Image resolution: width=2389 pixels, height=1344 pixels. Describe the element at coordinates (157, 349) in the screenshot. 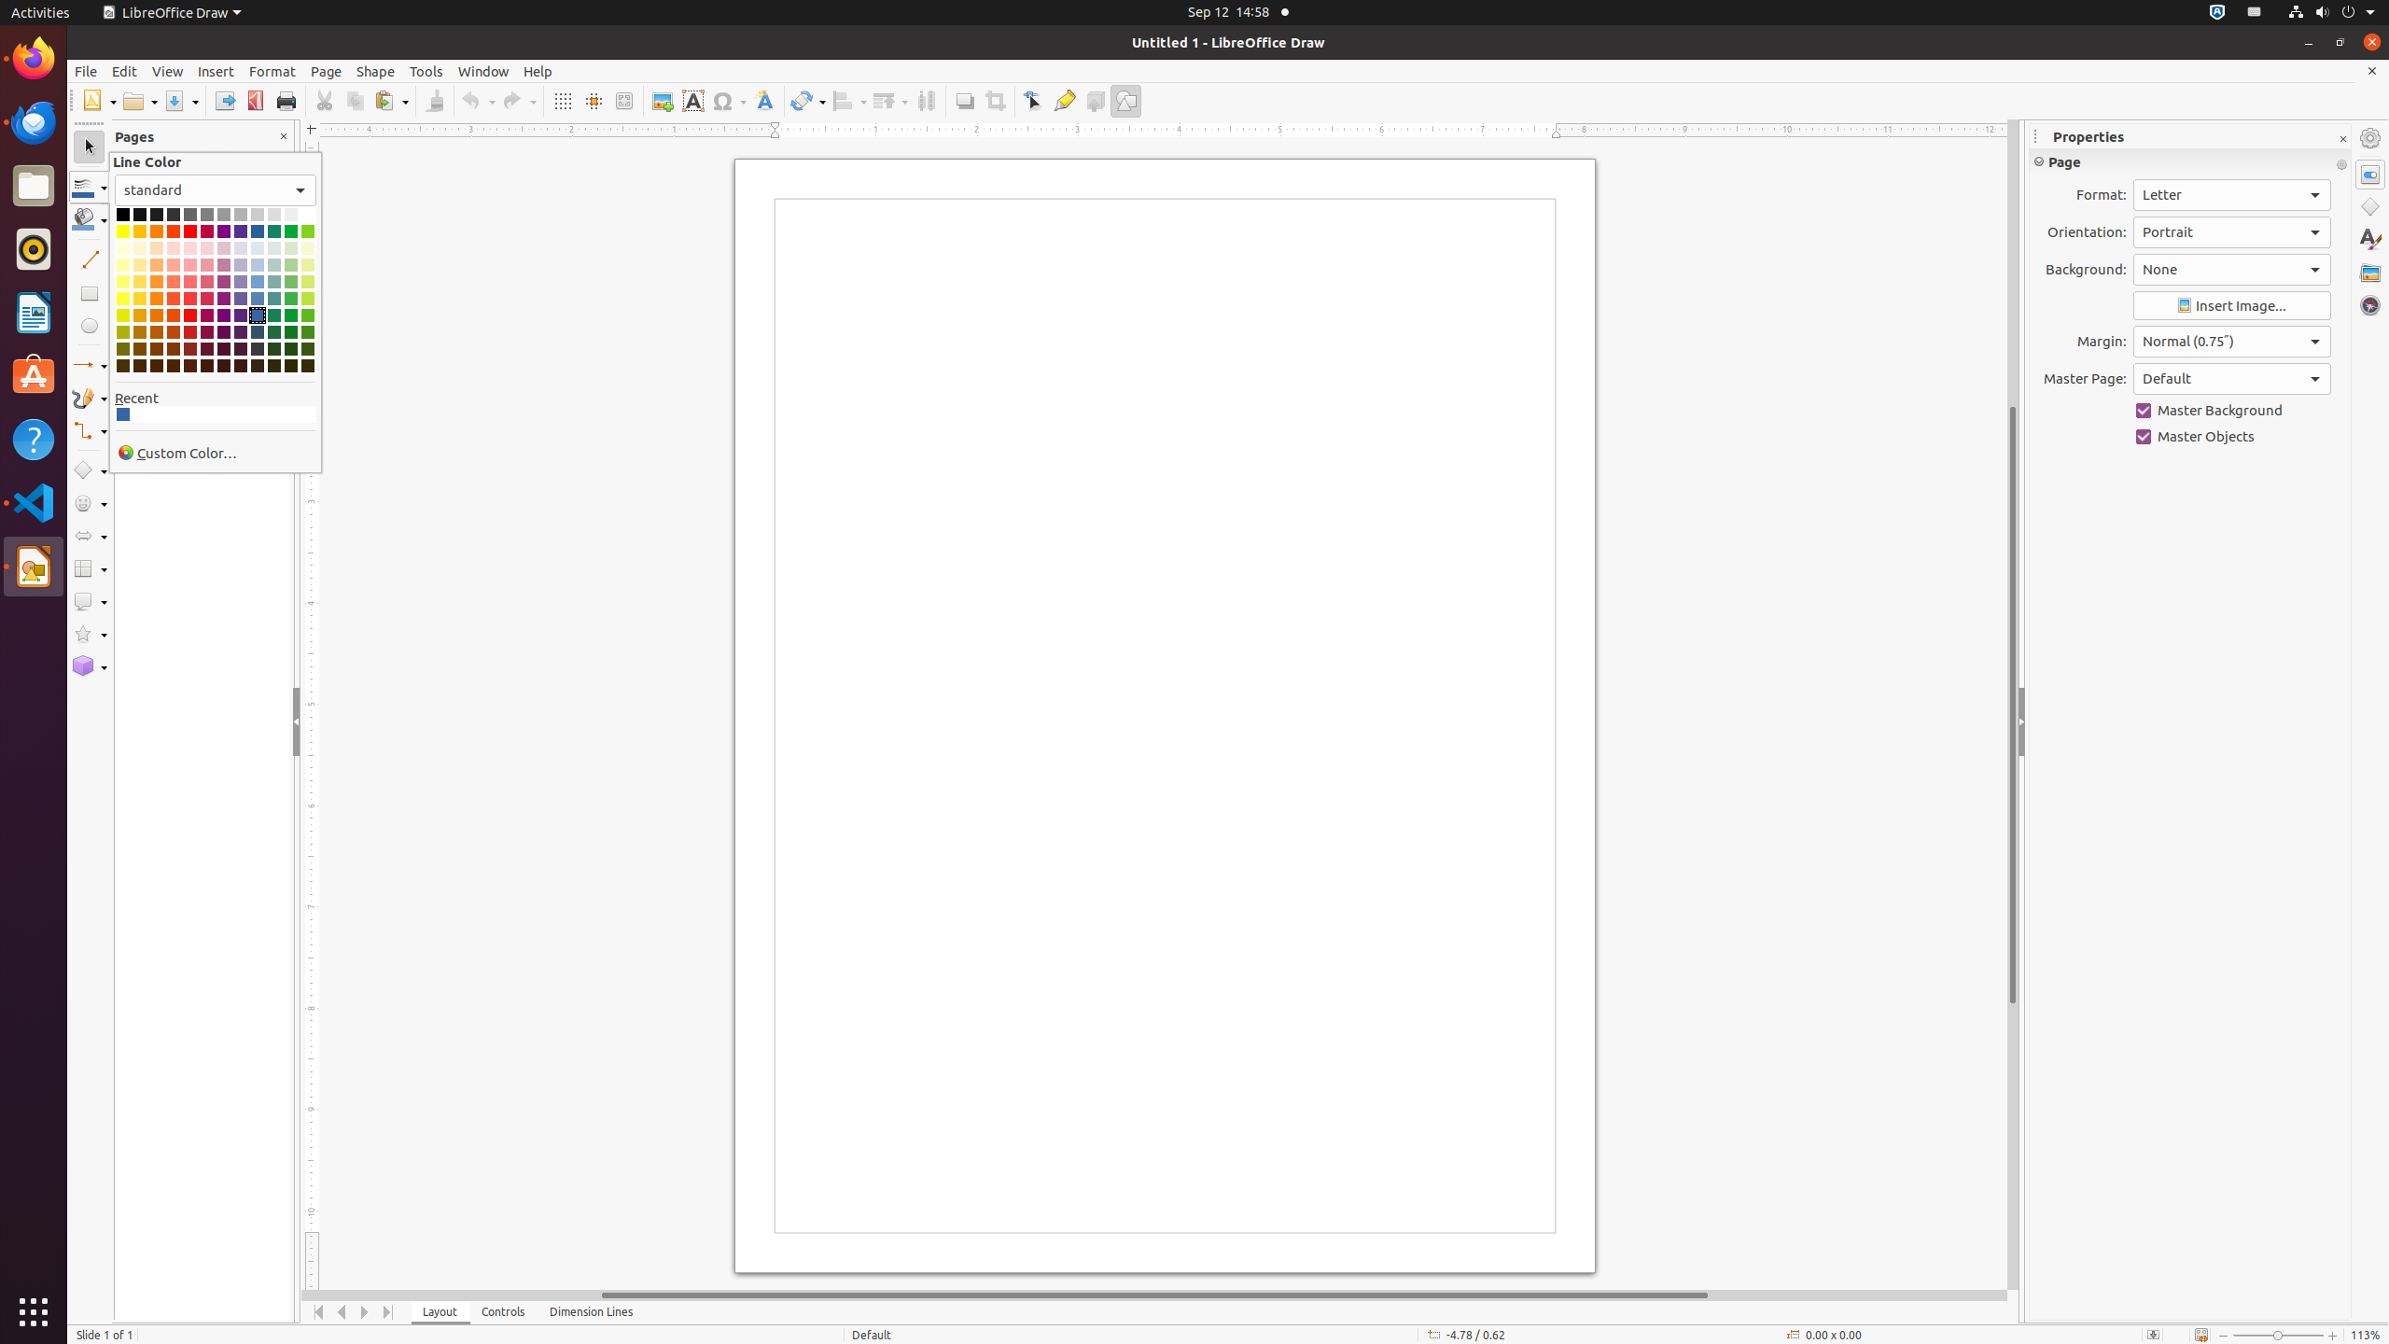

I see `Dark Orange 3` at that location.